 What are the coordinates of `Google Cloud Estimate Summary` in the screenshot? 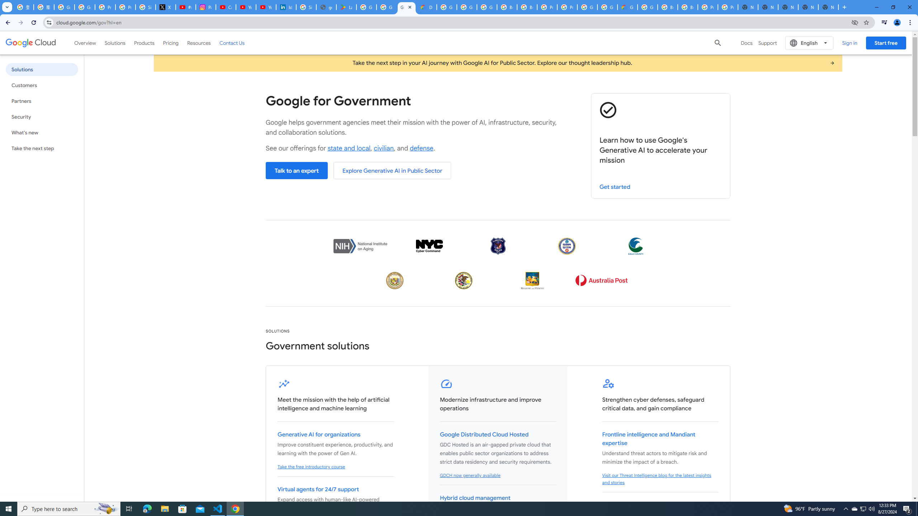 It's located at (627, 7).